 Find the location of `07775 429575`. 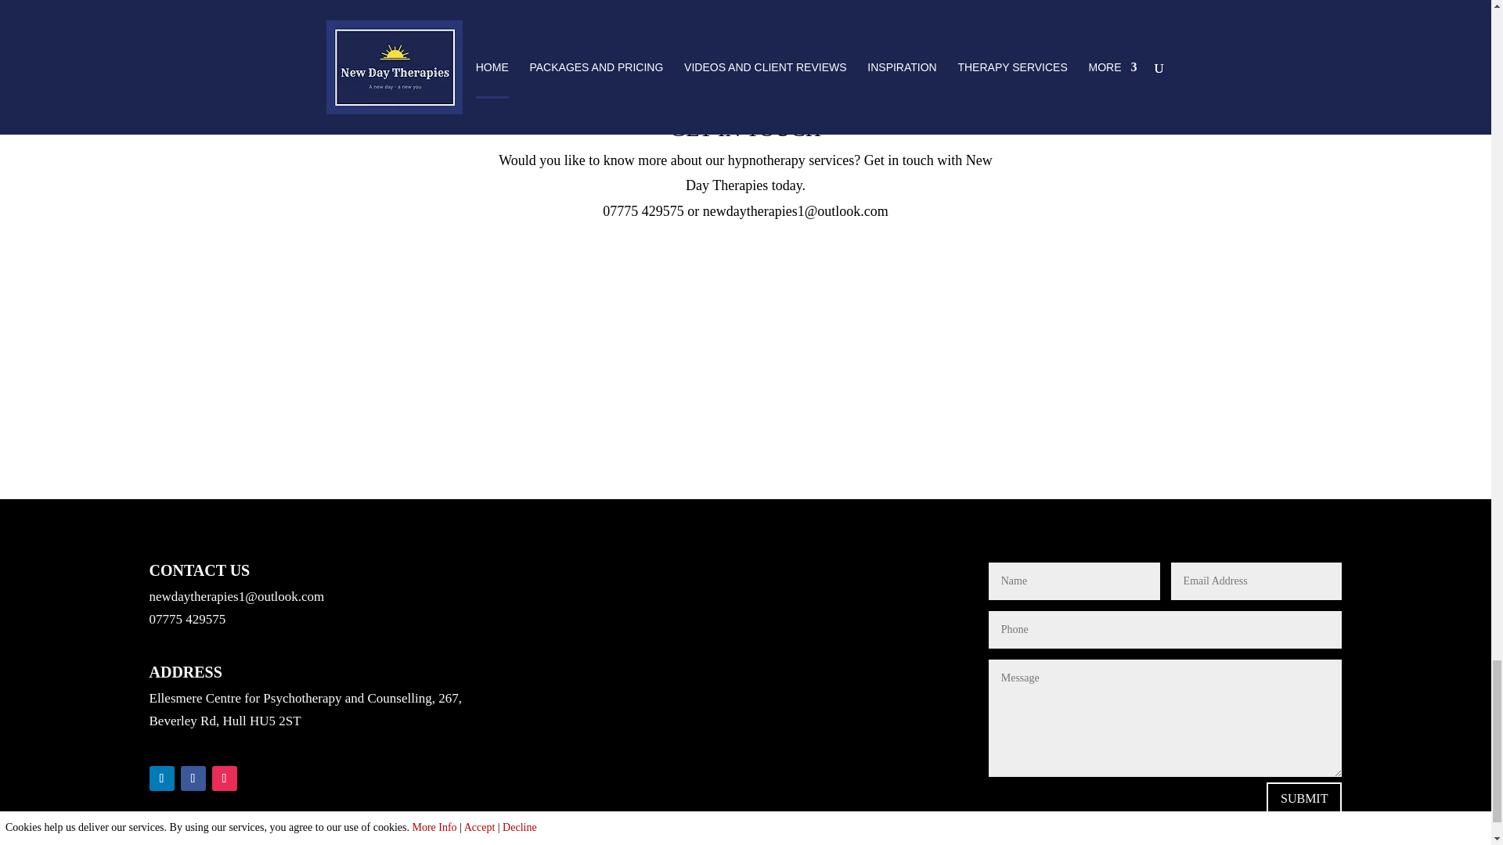

07775 429575 is located at coordinates (643, 211).